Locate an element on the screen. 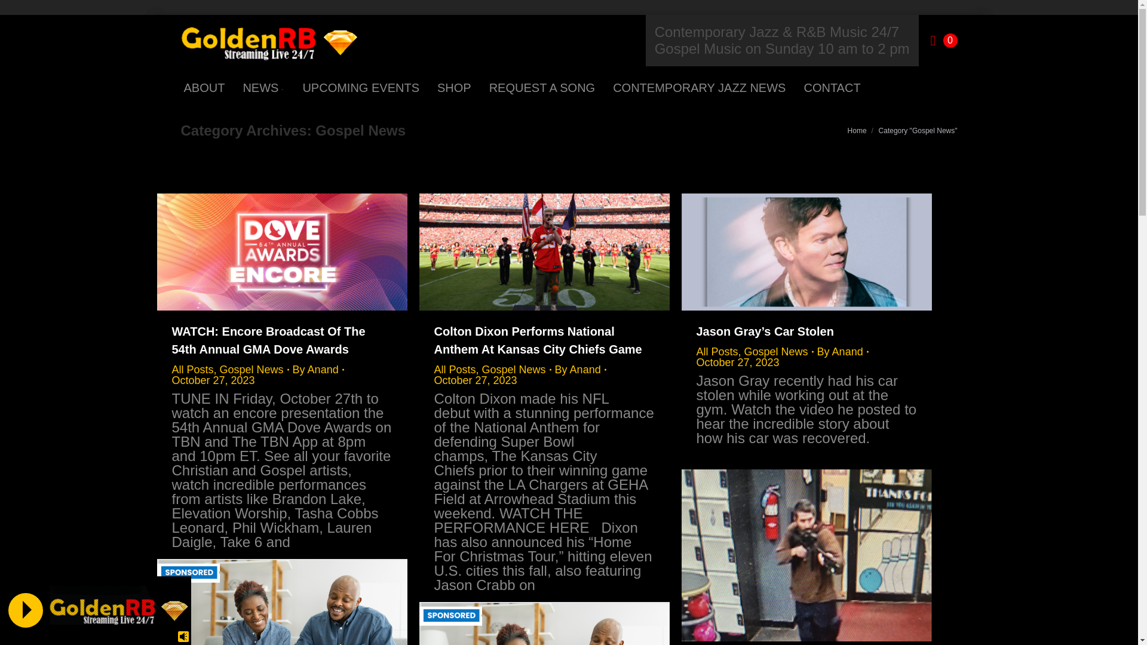 Image resolution: width=1147 pixels, height=645 pixels. CONTACT is located at coordinates (832, 87).